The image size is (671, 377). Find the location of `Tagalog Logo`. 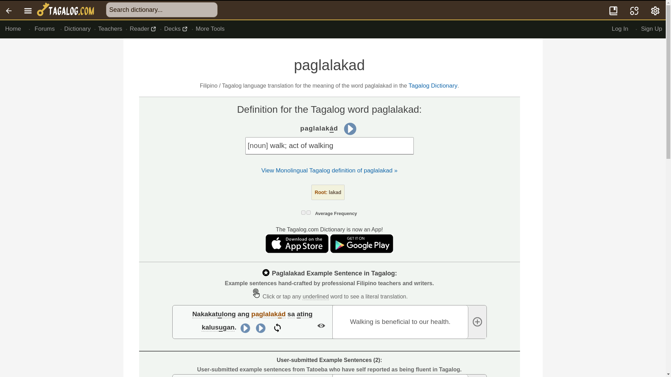

Tagalog Logo is located at coordinates (66, 10).